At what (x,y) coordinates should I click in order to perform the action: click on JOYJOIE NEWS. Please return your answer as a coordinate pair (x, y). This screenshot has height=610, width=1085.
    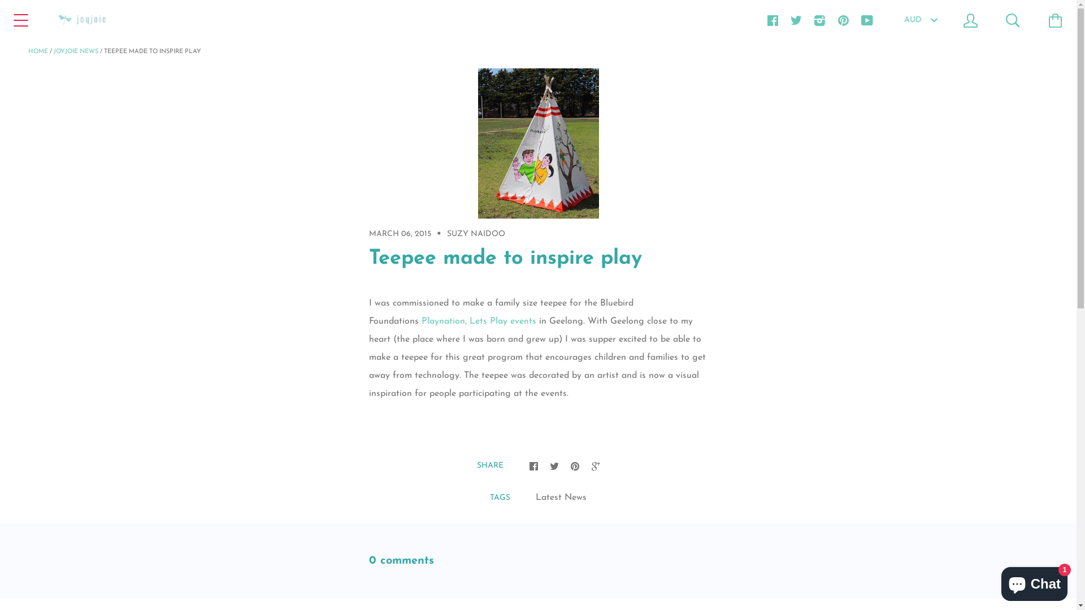
    Looking at the image, I should click on (76, 52).